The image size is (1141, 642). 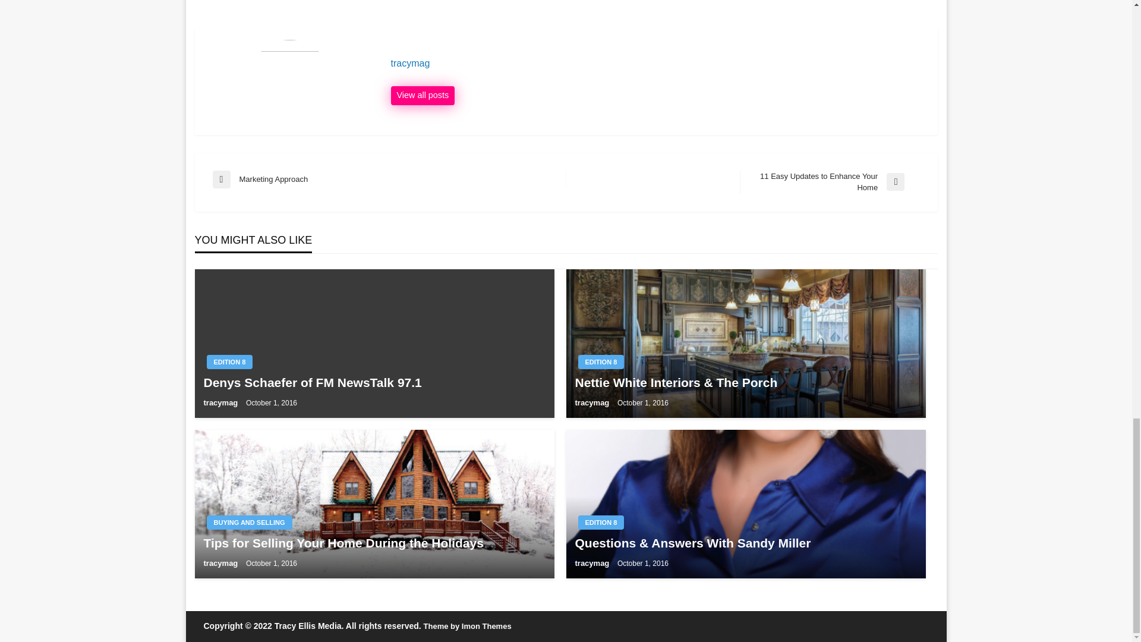 What do you see at coordinates (221, 562) in the screenshot?
I see `tracymag` at bounding box center [221, 562].